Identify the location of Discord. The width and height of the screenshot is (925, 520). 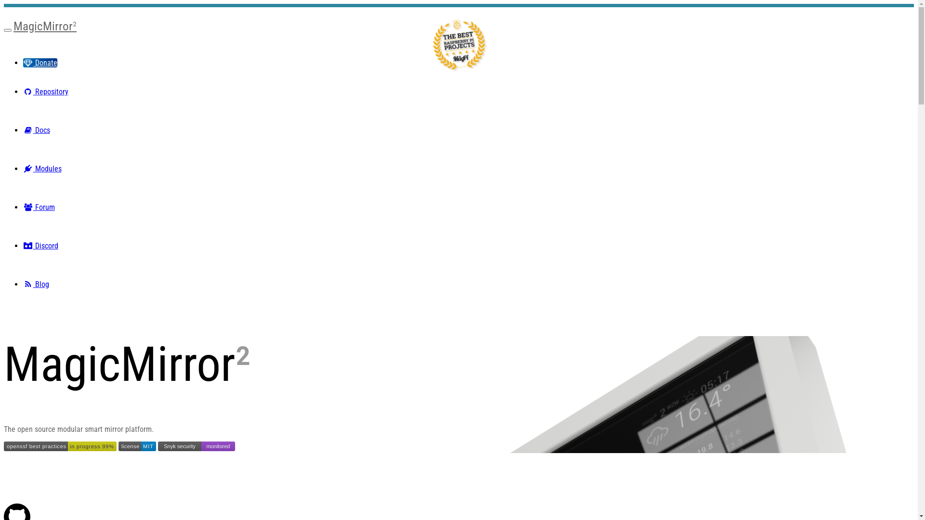
(40, 246).